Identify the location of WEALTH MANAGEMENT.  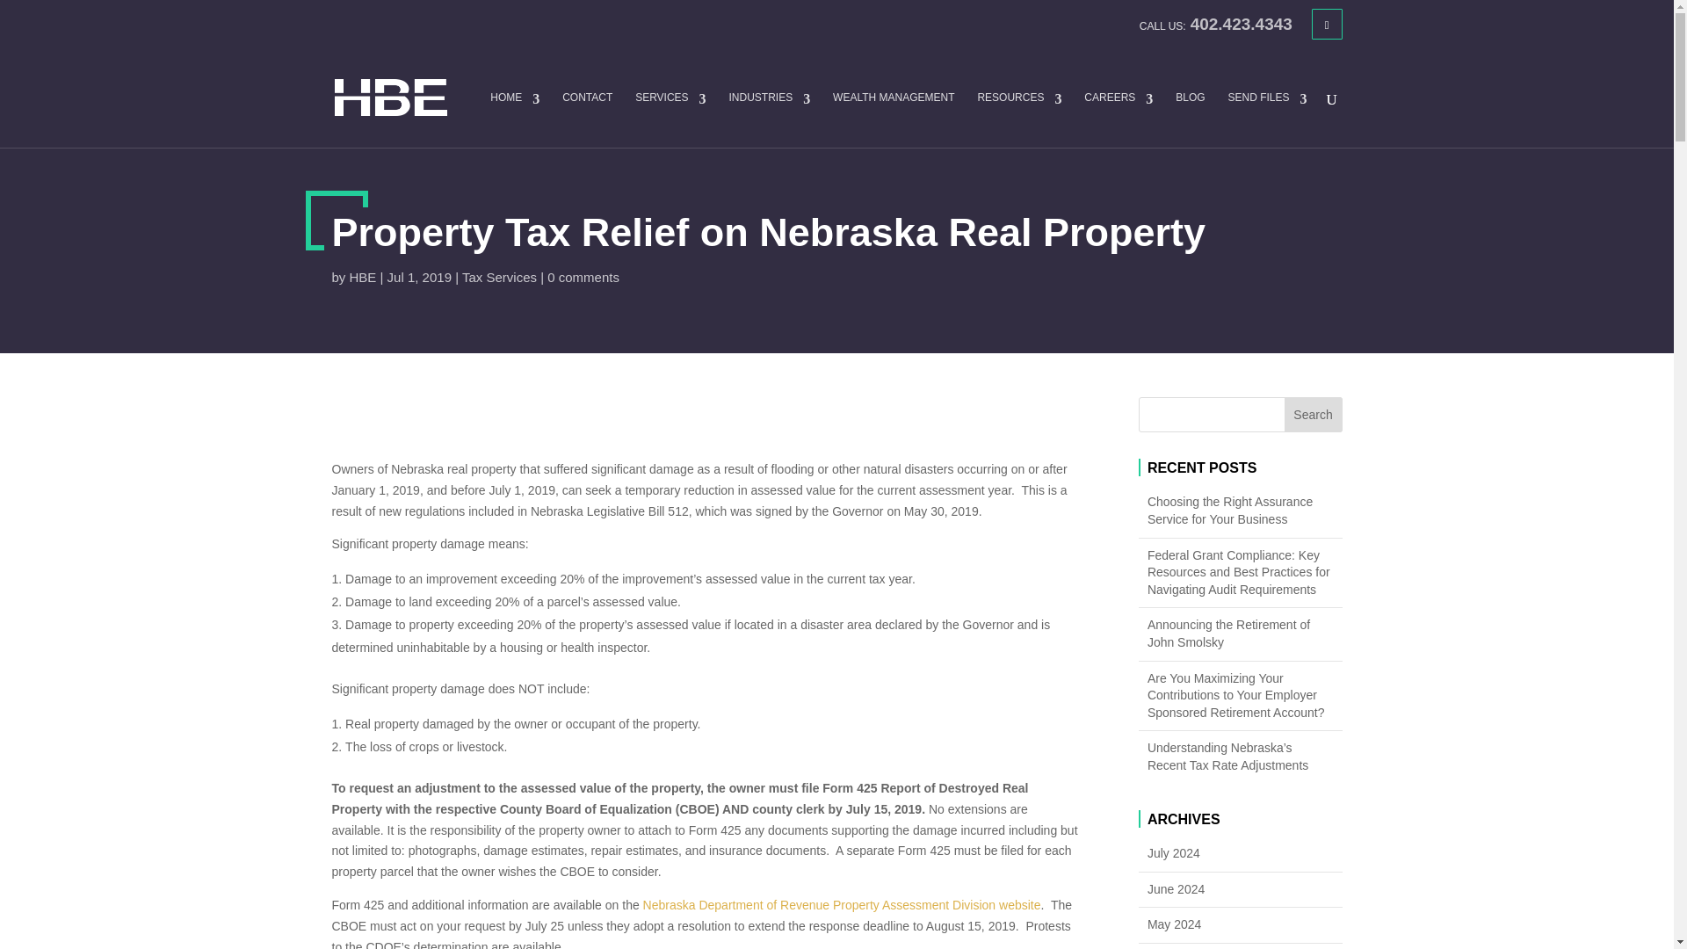
(894, 120).